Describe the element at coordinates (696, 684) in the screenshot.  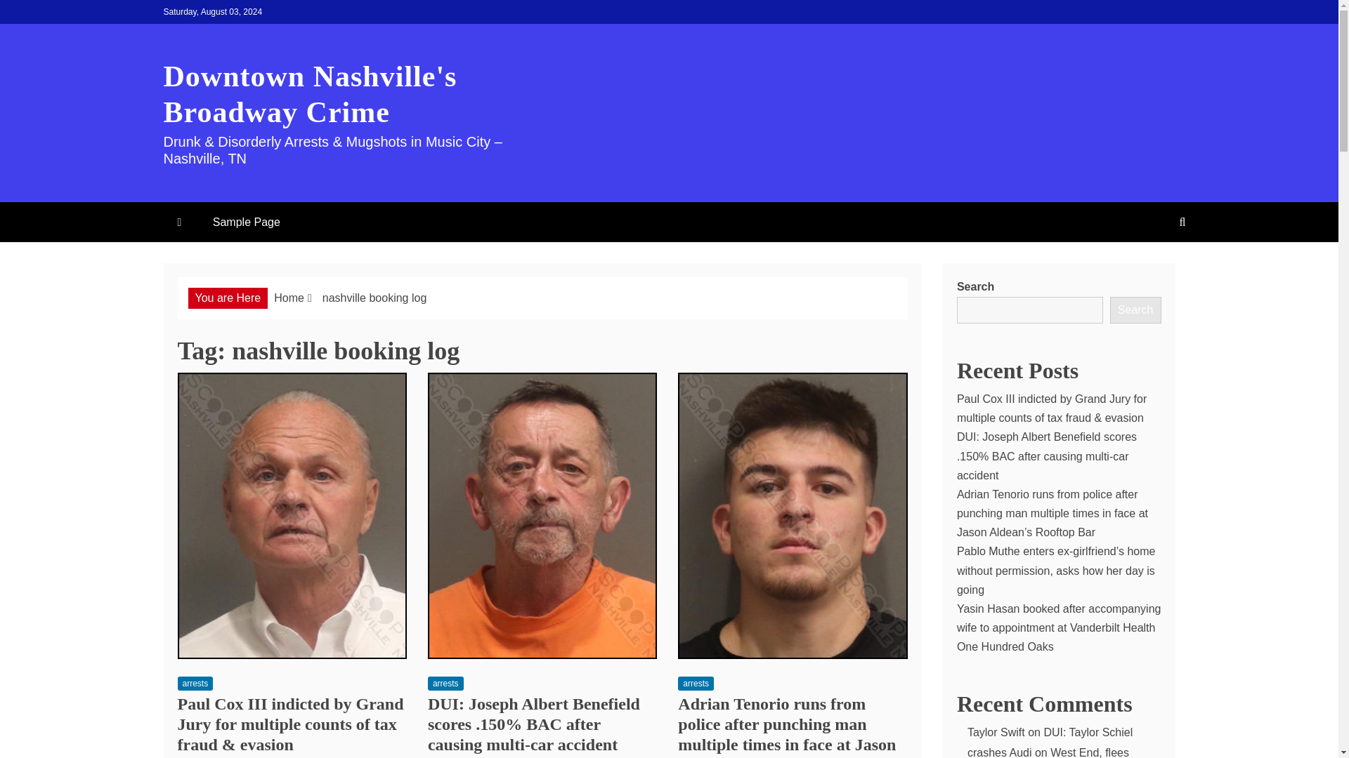
I see `arrests` at that location.